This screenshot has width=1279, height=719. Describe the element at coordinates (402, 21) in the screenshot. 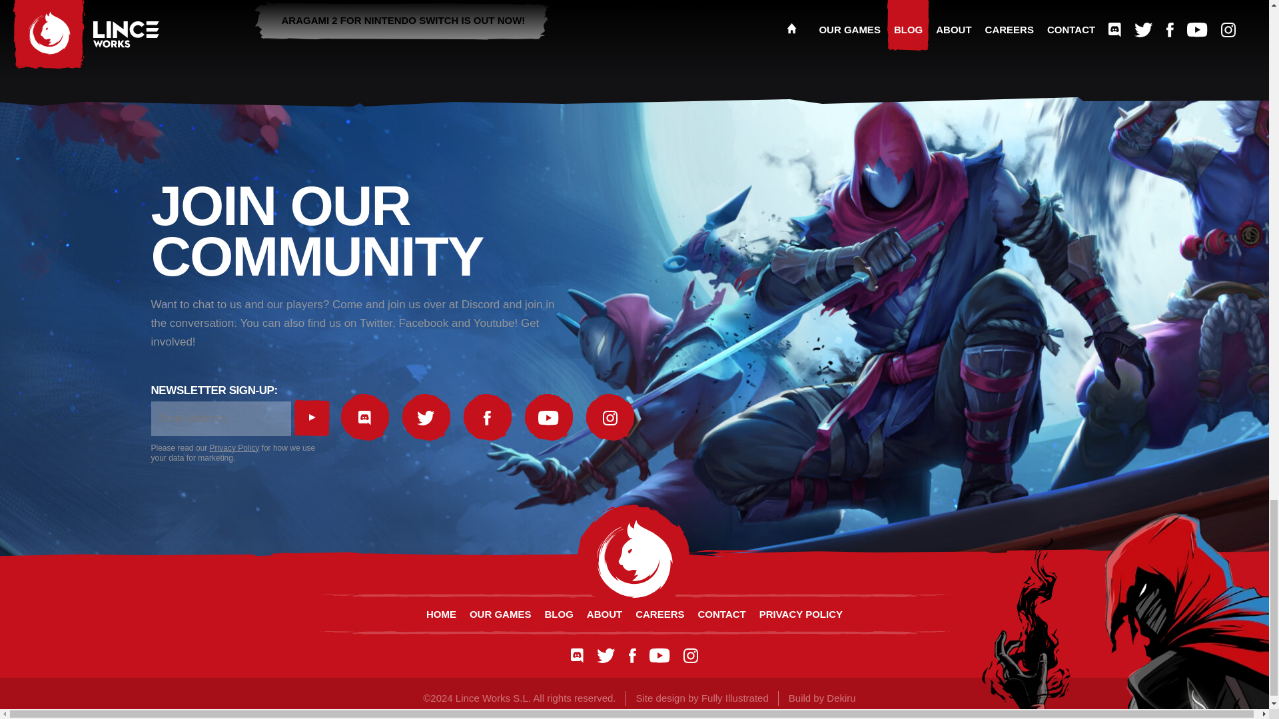

I see `ARAGAMI 2 FOR NINTENDO SWITCH IS OUT NOW!` at that location.